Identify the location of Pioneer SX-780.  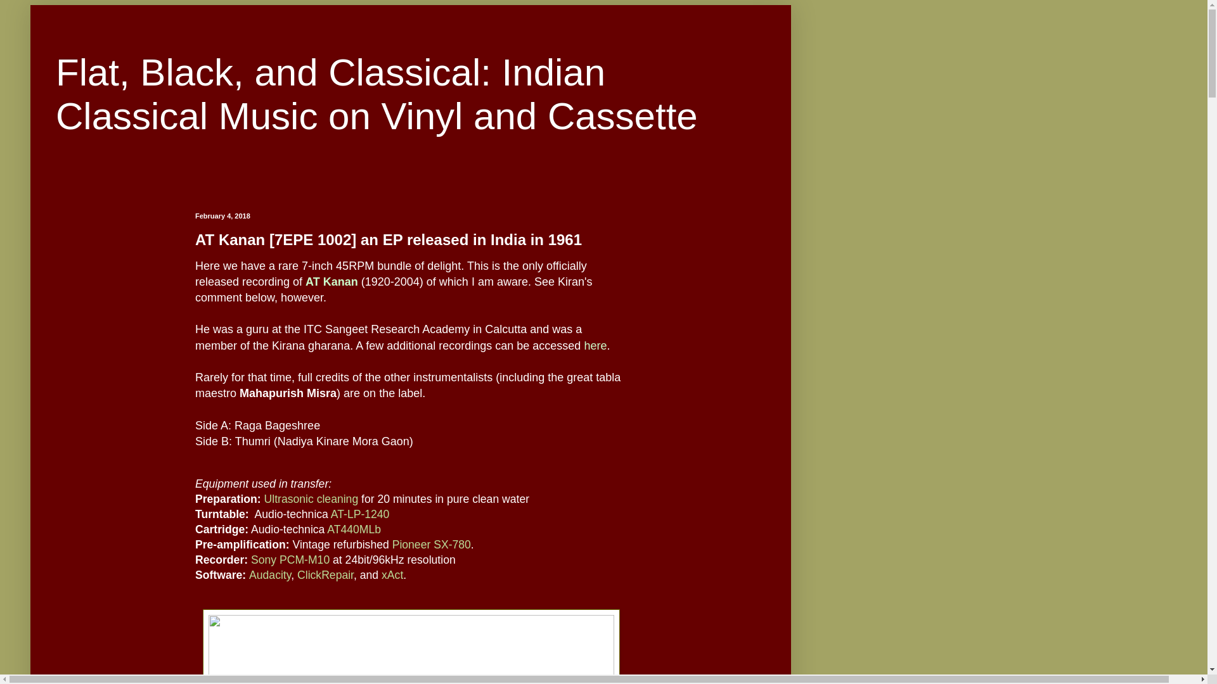
(431, 545).